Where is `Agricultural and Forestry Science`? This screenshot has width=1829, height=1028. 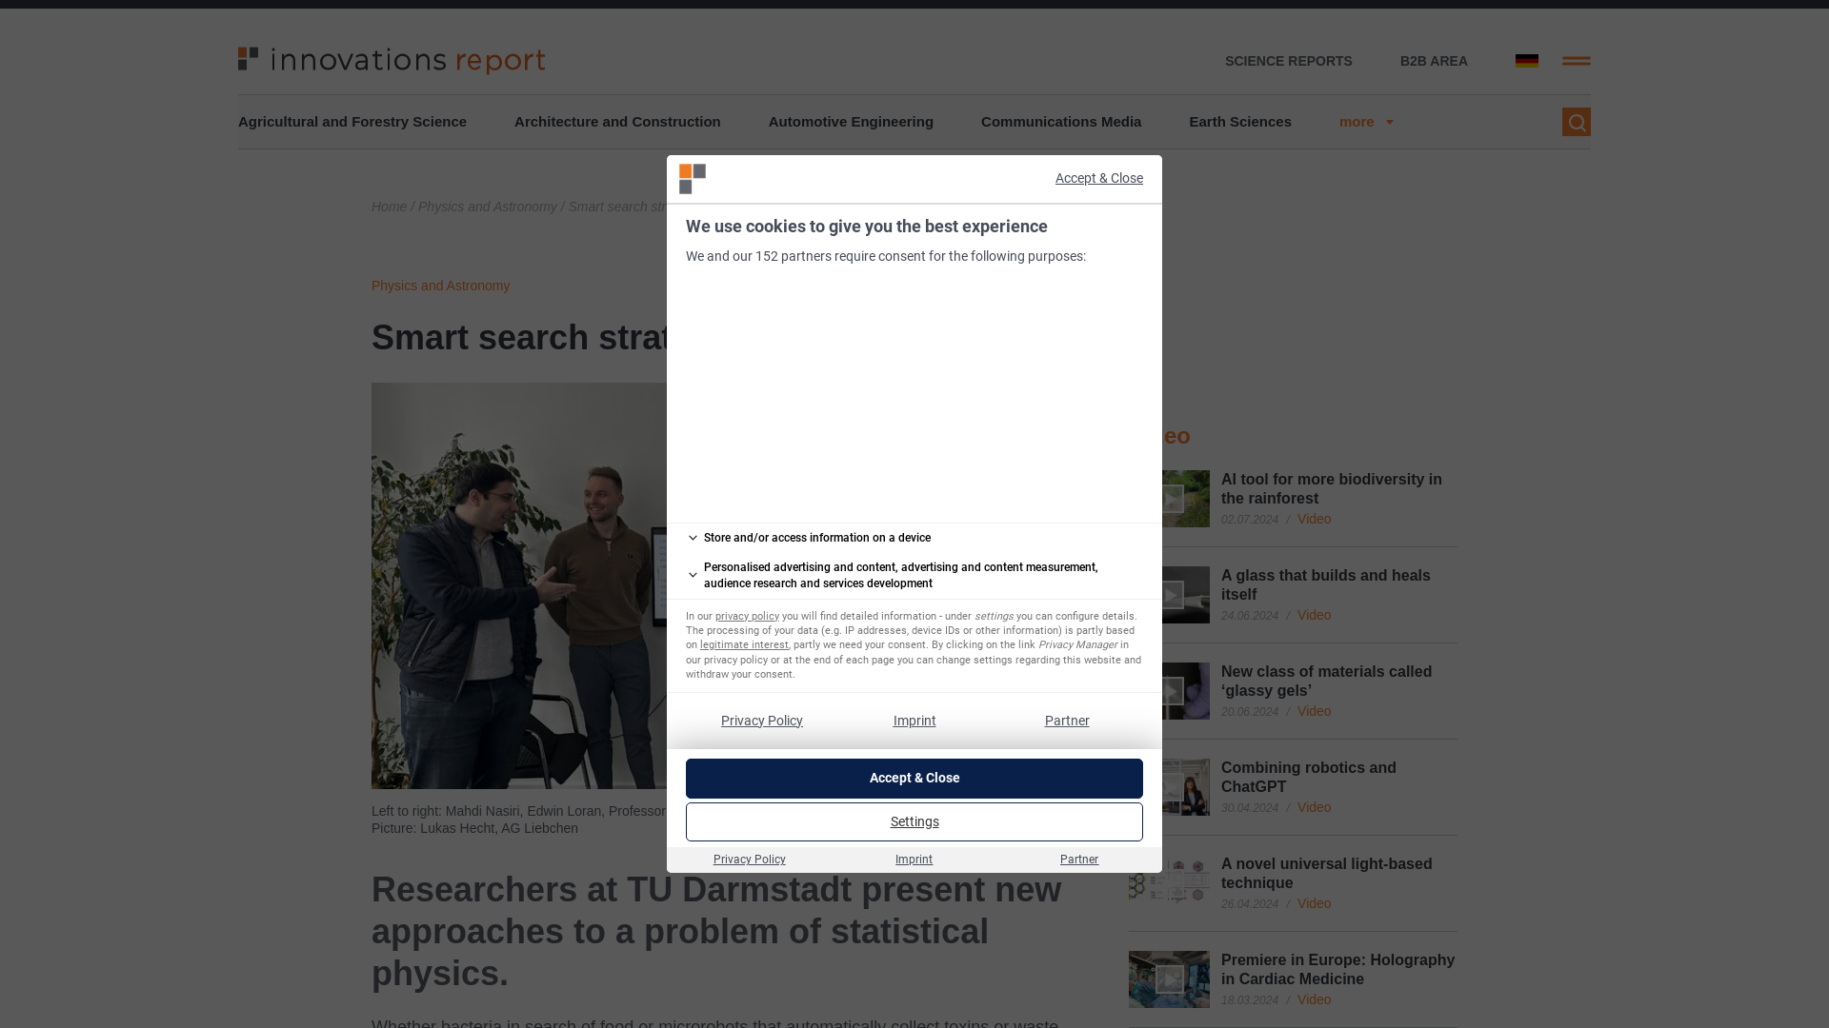
Agricultural and Forestry Science is located at coordinates (352, 122).